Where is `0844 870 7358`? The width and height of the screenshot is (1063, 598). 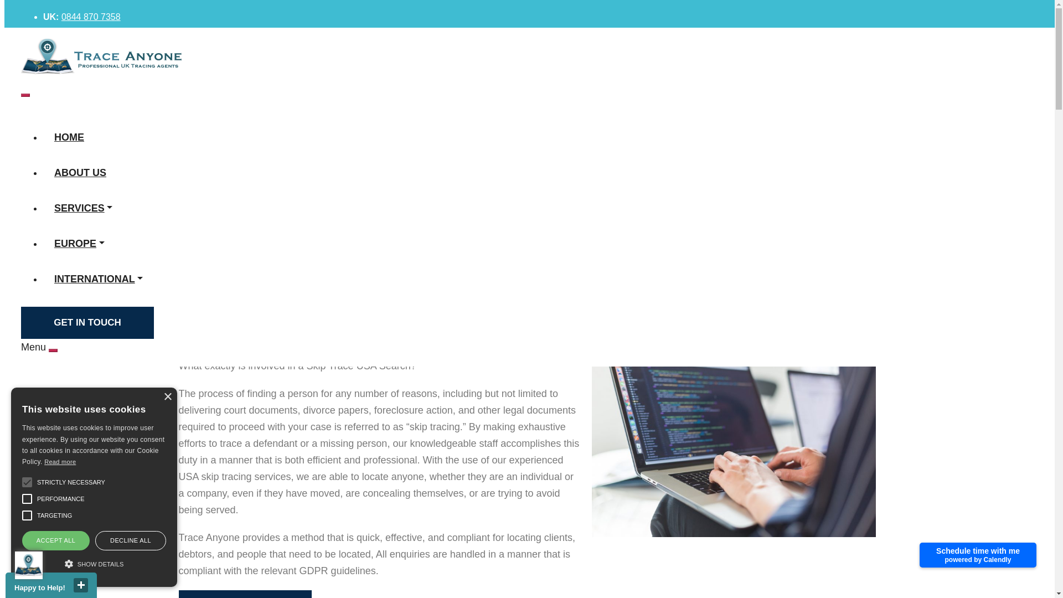
0844 870 7358 is located at coordinates (91, 17).